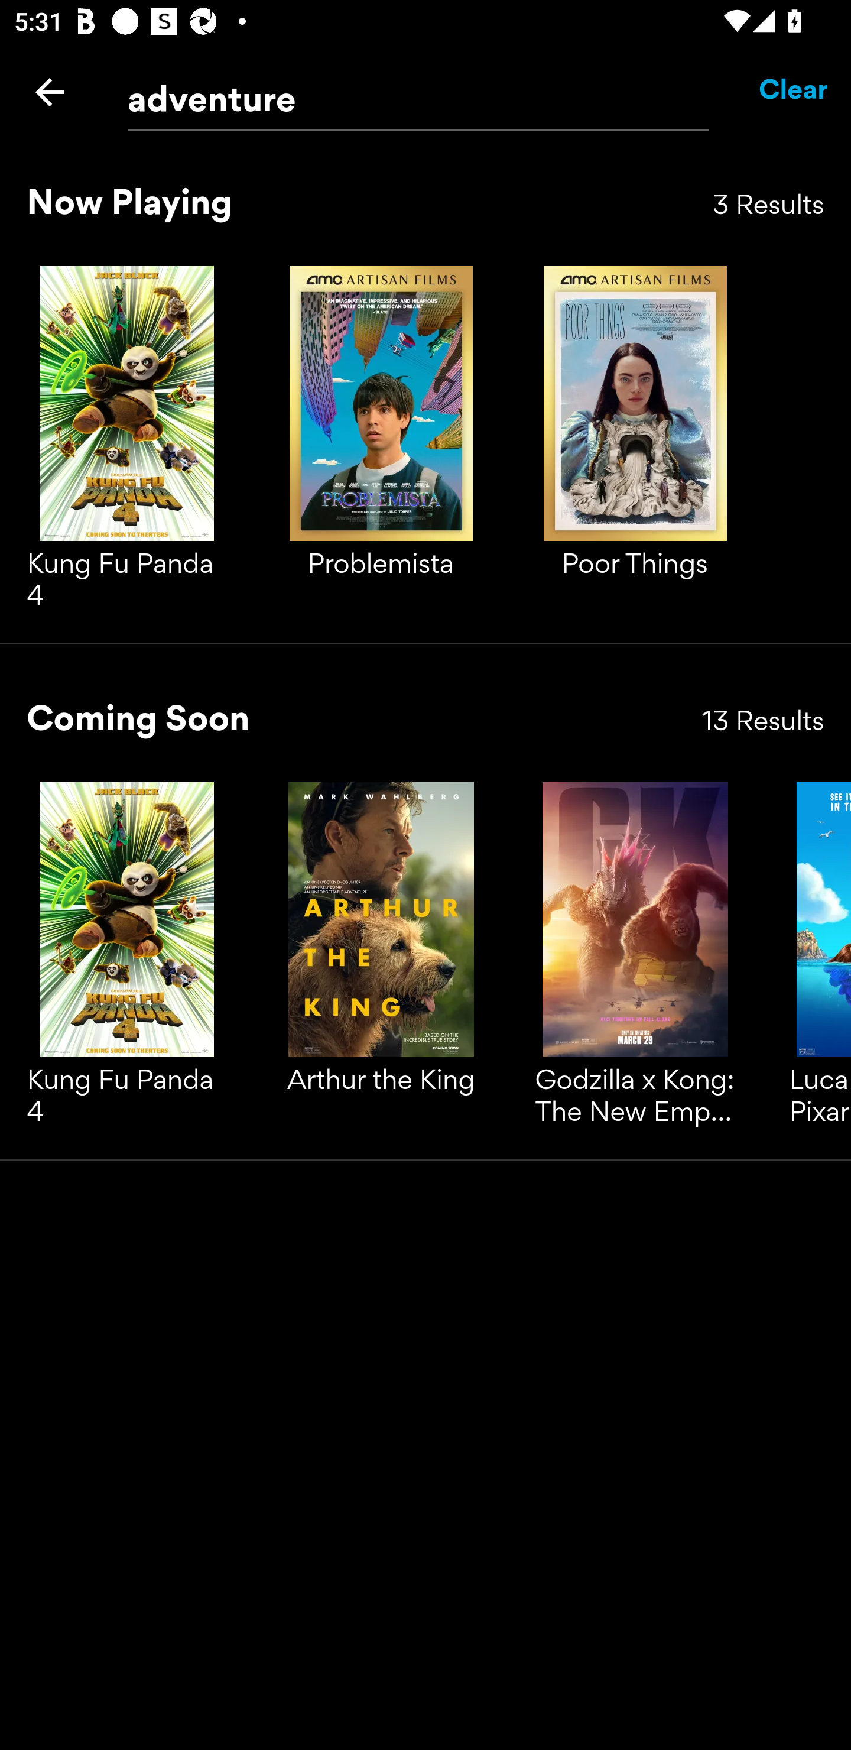 The height and width of the screenshot is (1750, 851). Describe the element at coordinates (418, 92) in the screenshot. I see `adventure` at that location.